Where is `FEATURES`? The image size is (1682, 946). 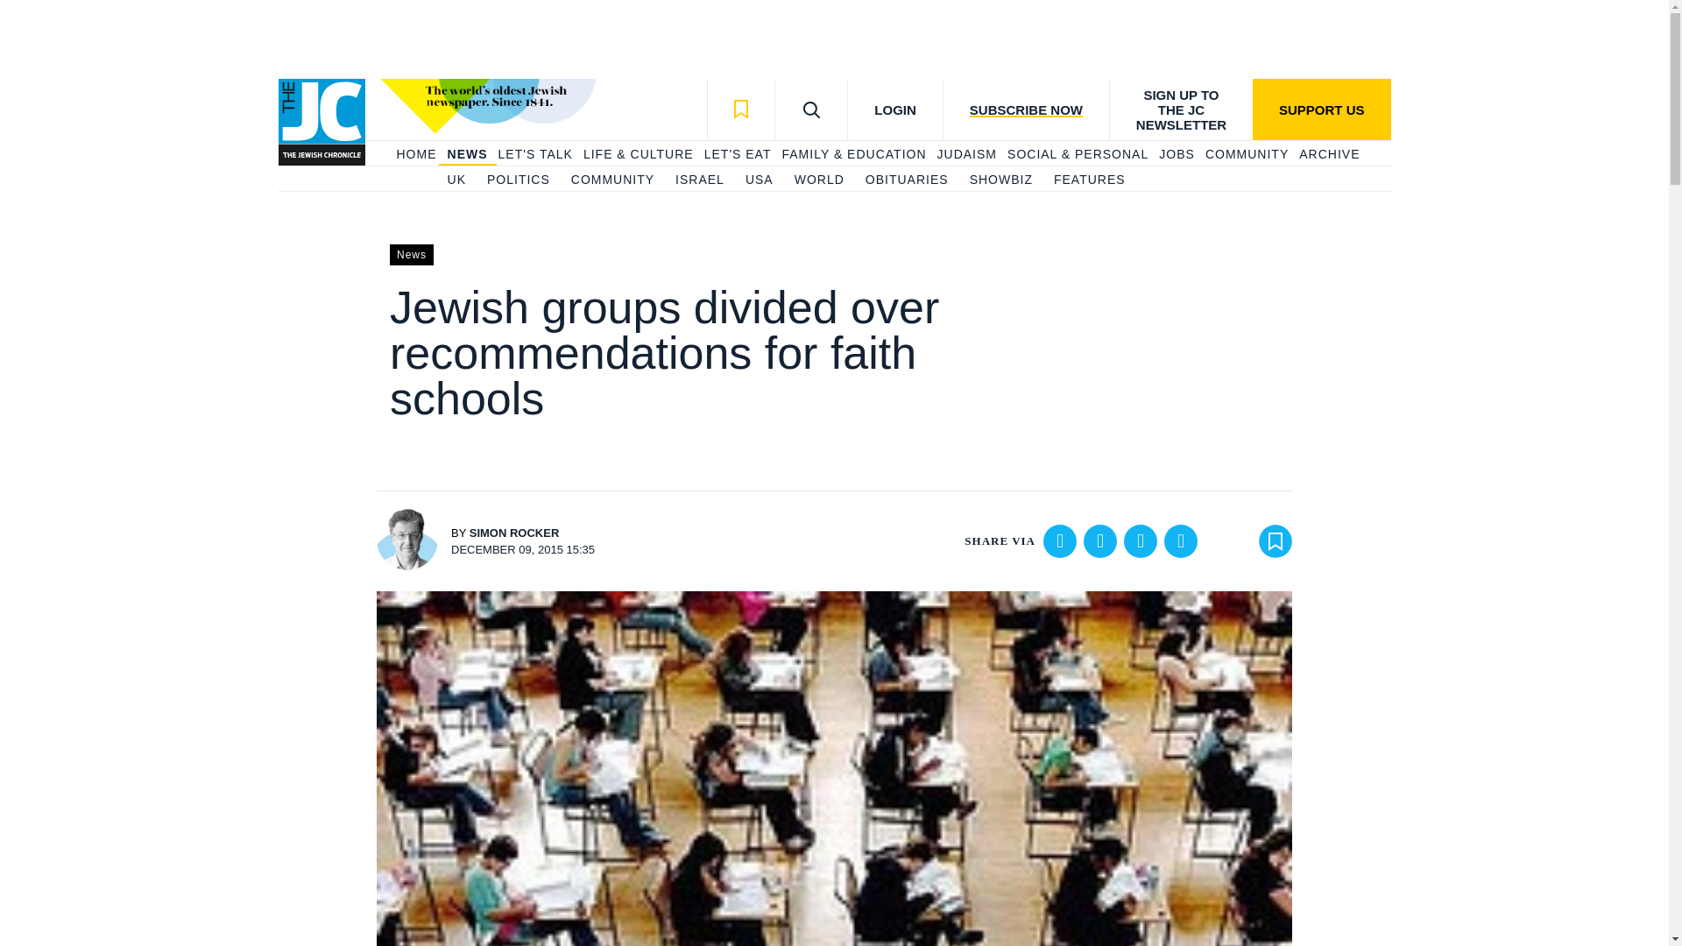 FEATURES is located at coordinates (1090, 180).